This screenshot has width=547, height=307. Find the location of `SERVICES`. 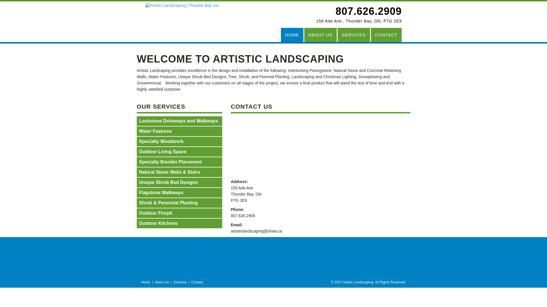

SERVICES is located at coordinates (354, 35).